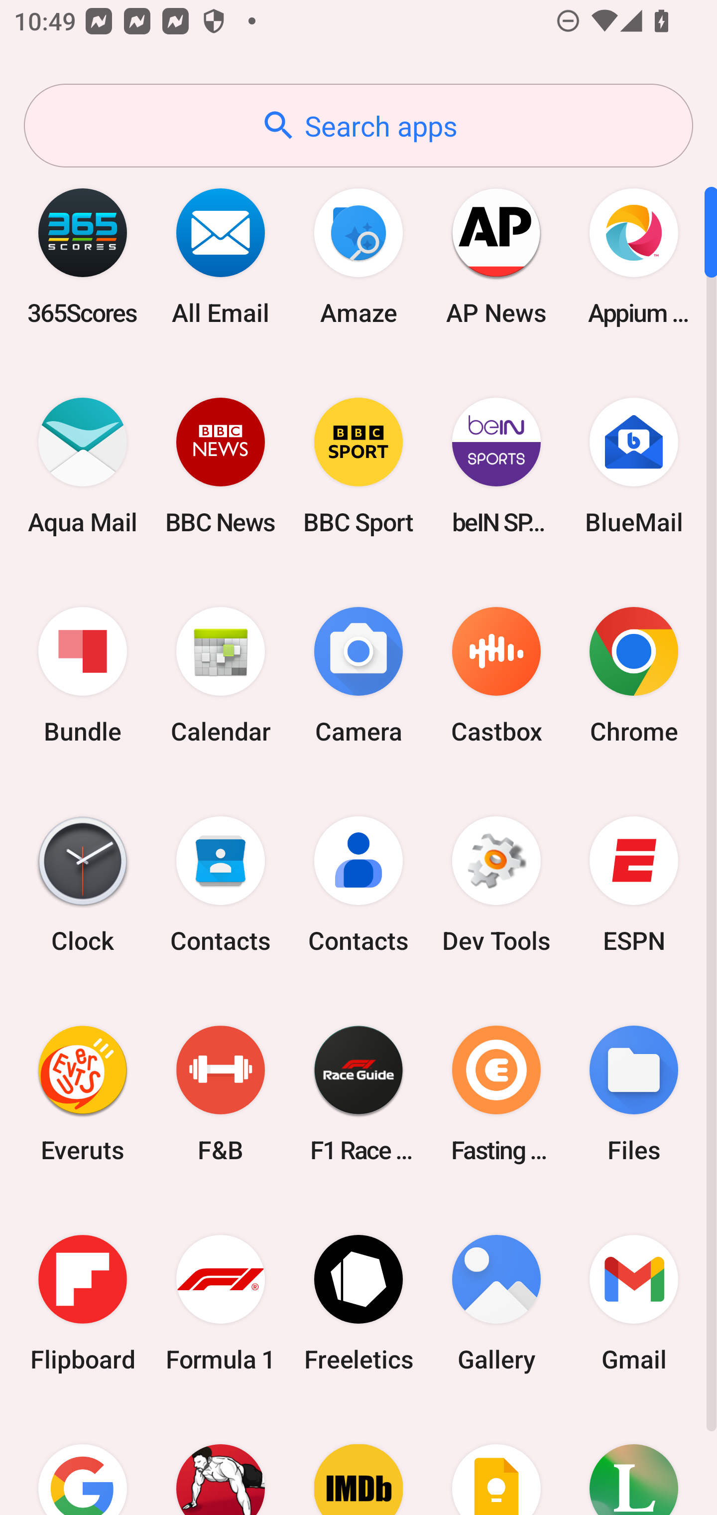  What do you see at coordinates (496, 885) in the screenshot?
I see `Dev Tools` at bounding box center [496, 885].